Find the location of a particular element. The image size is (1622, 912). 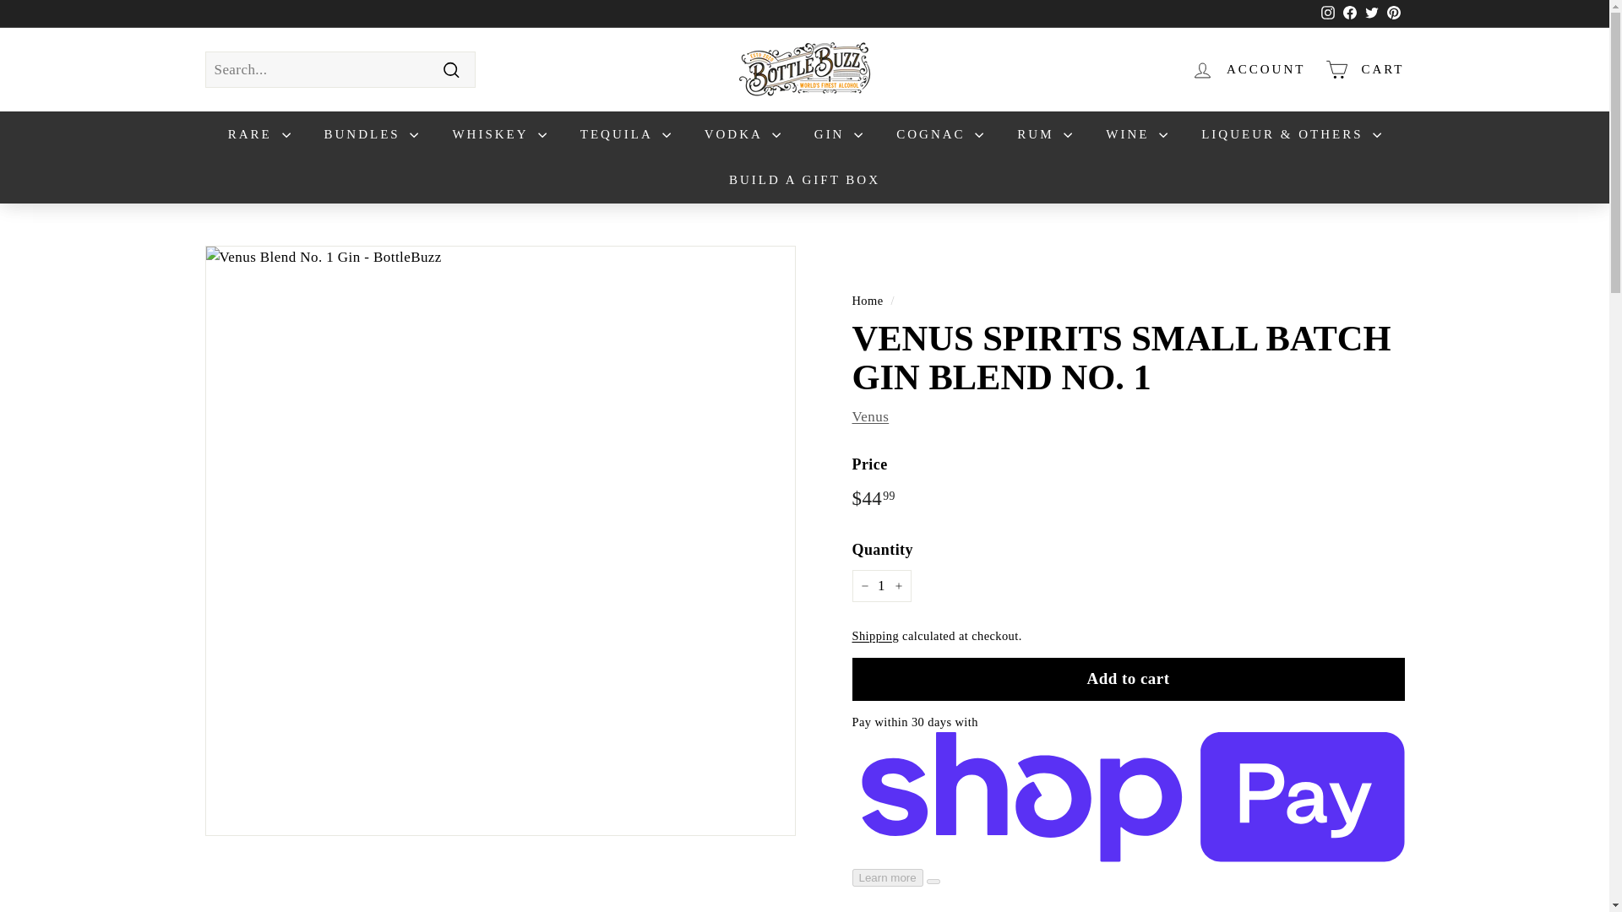

Facebook is located at coordinates (880, 586).